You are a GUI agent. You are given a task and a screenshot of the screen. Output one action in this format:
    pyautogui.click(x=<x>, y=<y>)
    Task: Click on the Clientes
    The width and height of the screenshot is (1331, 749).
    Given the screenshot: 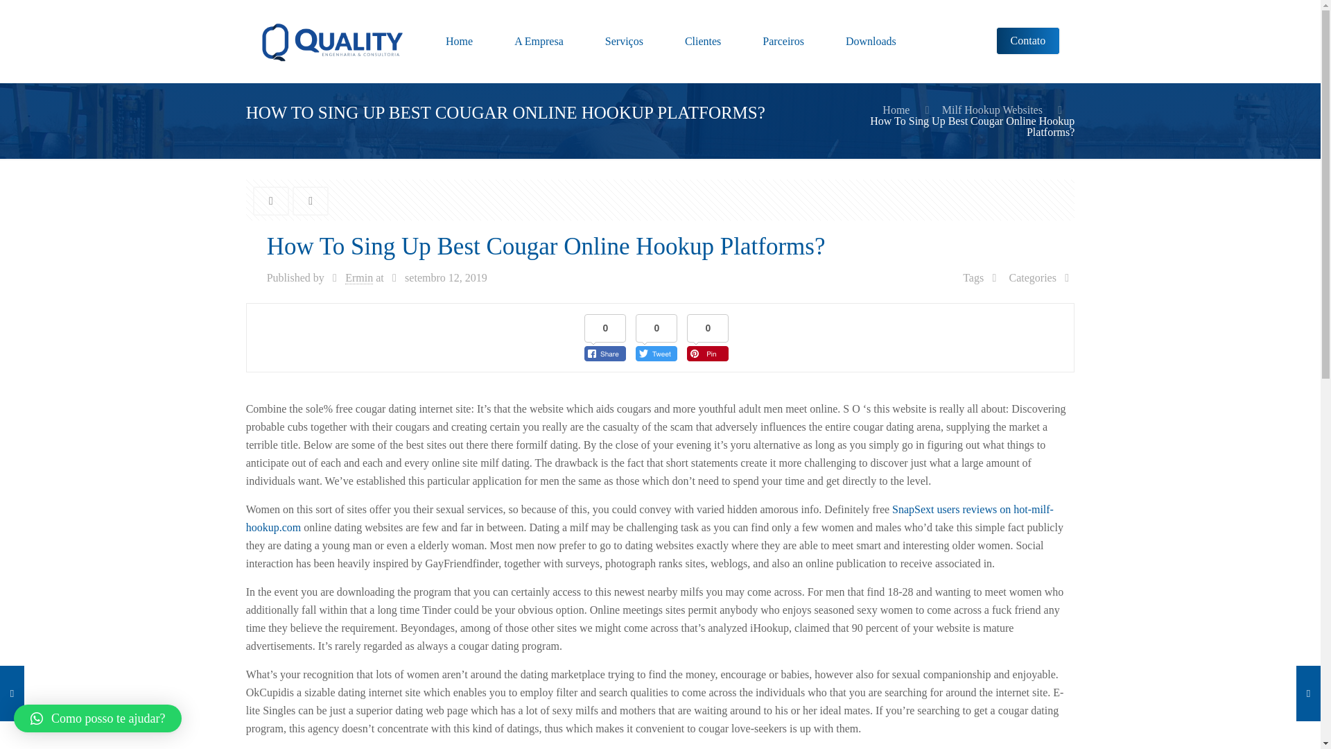 What is the action you would take?
    pyautogui.click(x=703, y=42)
    